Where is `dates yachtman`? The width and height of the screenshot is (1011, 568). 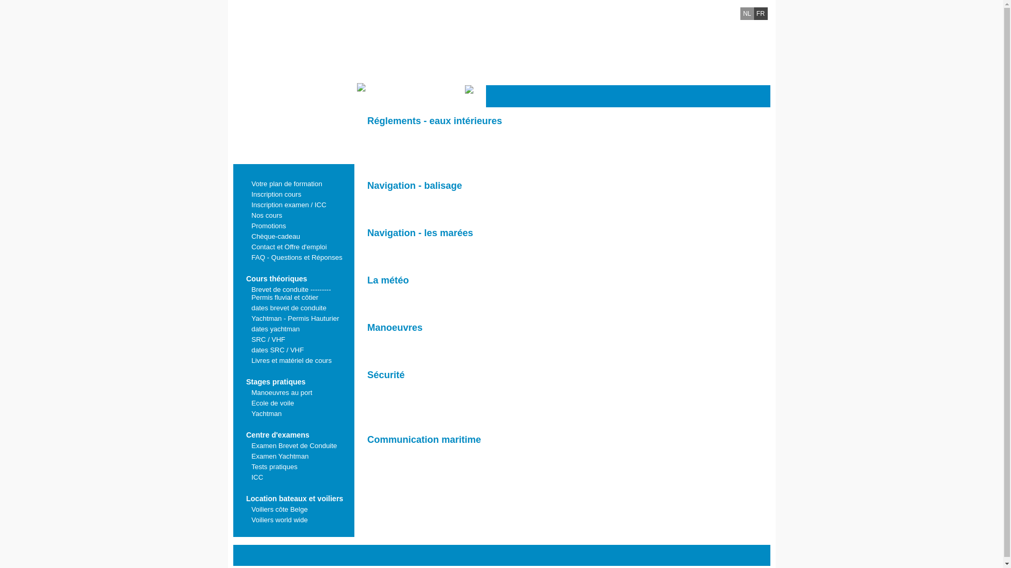
dates yachtman is located at coordinates (293, 327).